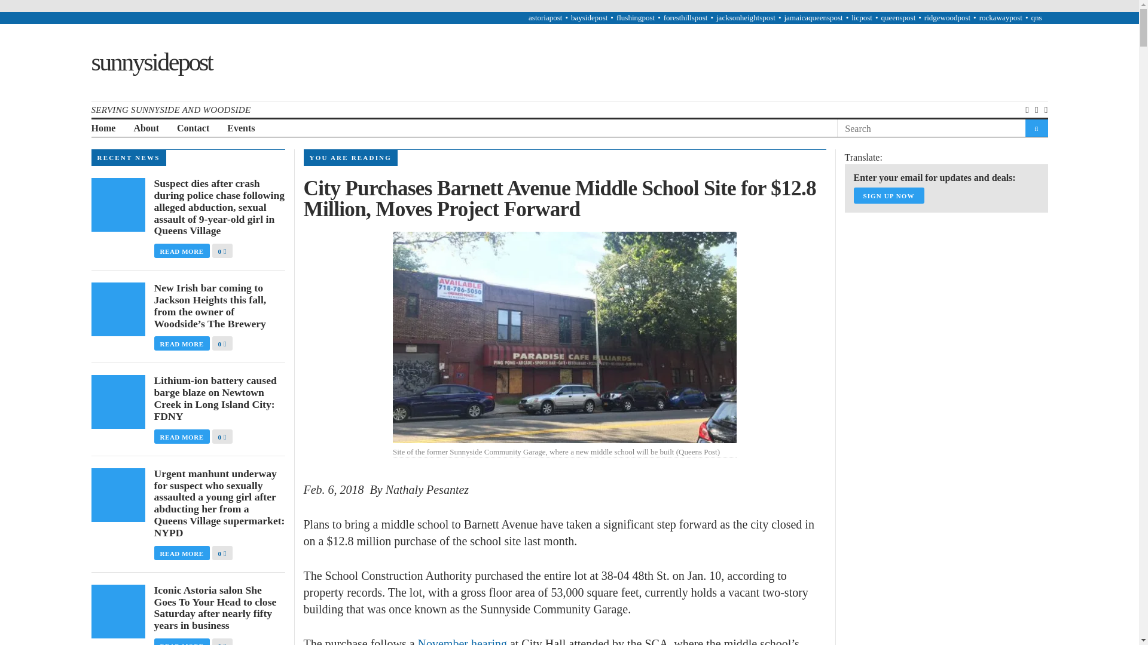 The height and width of the screenshot is (645, 1148). What do you see at coordinates (462, 641) in the screenshot?
I see `November hearing` at bounding box center [462, 641].